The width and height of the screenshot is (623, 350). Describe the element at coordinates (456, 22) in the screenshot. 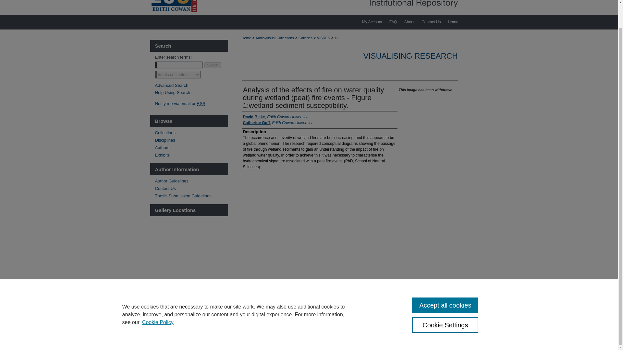

I see `Home` at that location.